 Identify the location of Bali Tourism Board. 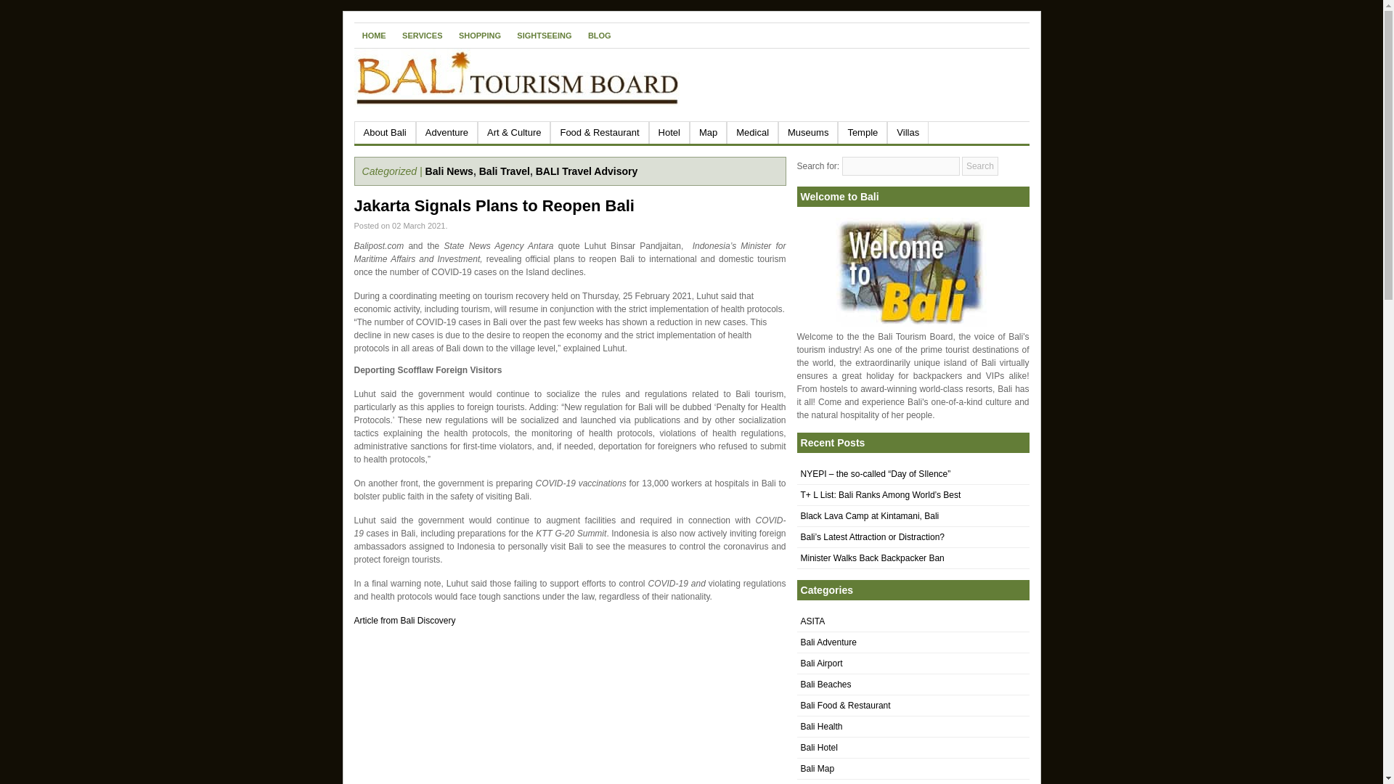
(910, 272).